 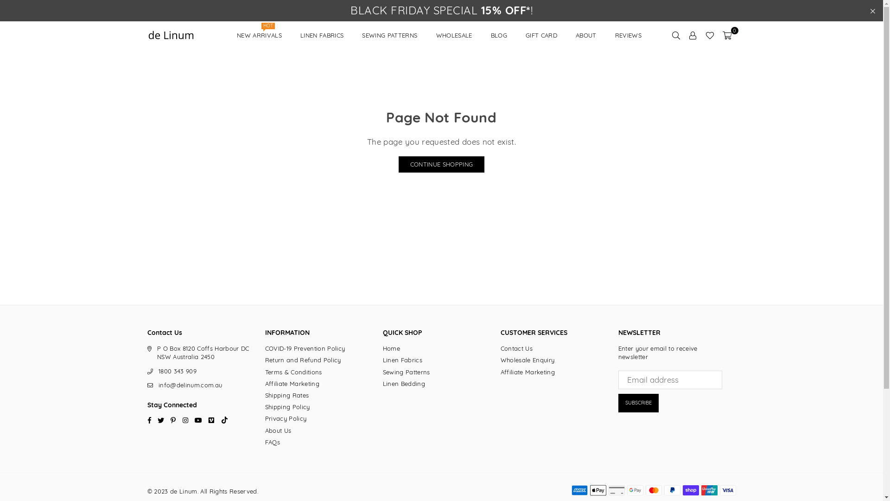 What do you see at coordinates (224, 419) in the screenshot?
I see `TikTok` at bounding box center [224, 419].